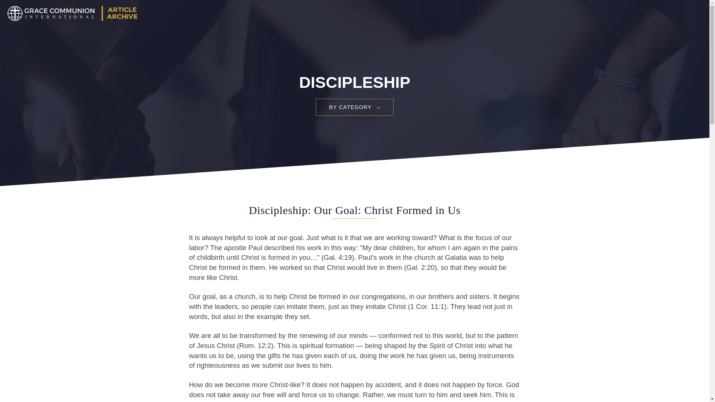  Describe the element at coordinates (71, 13) in the screenshot. I see `GCI Archive` at that location.